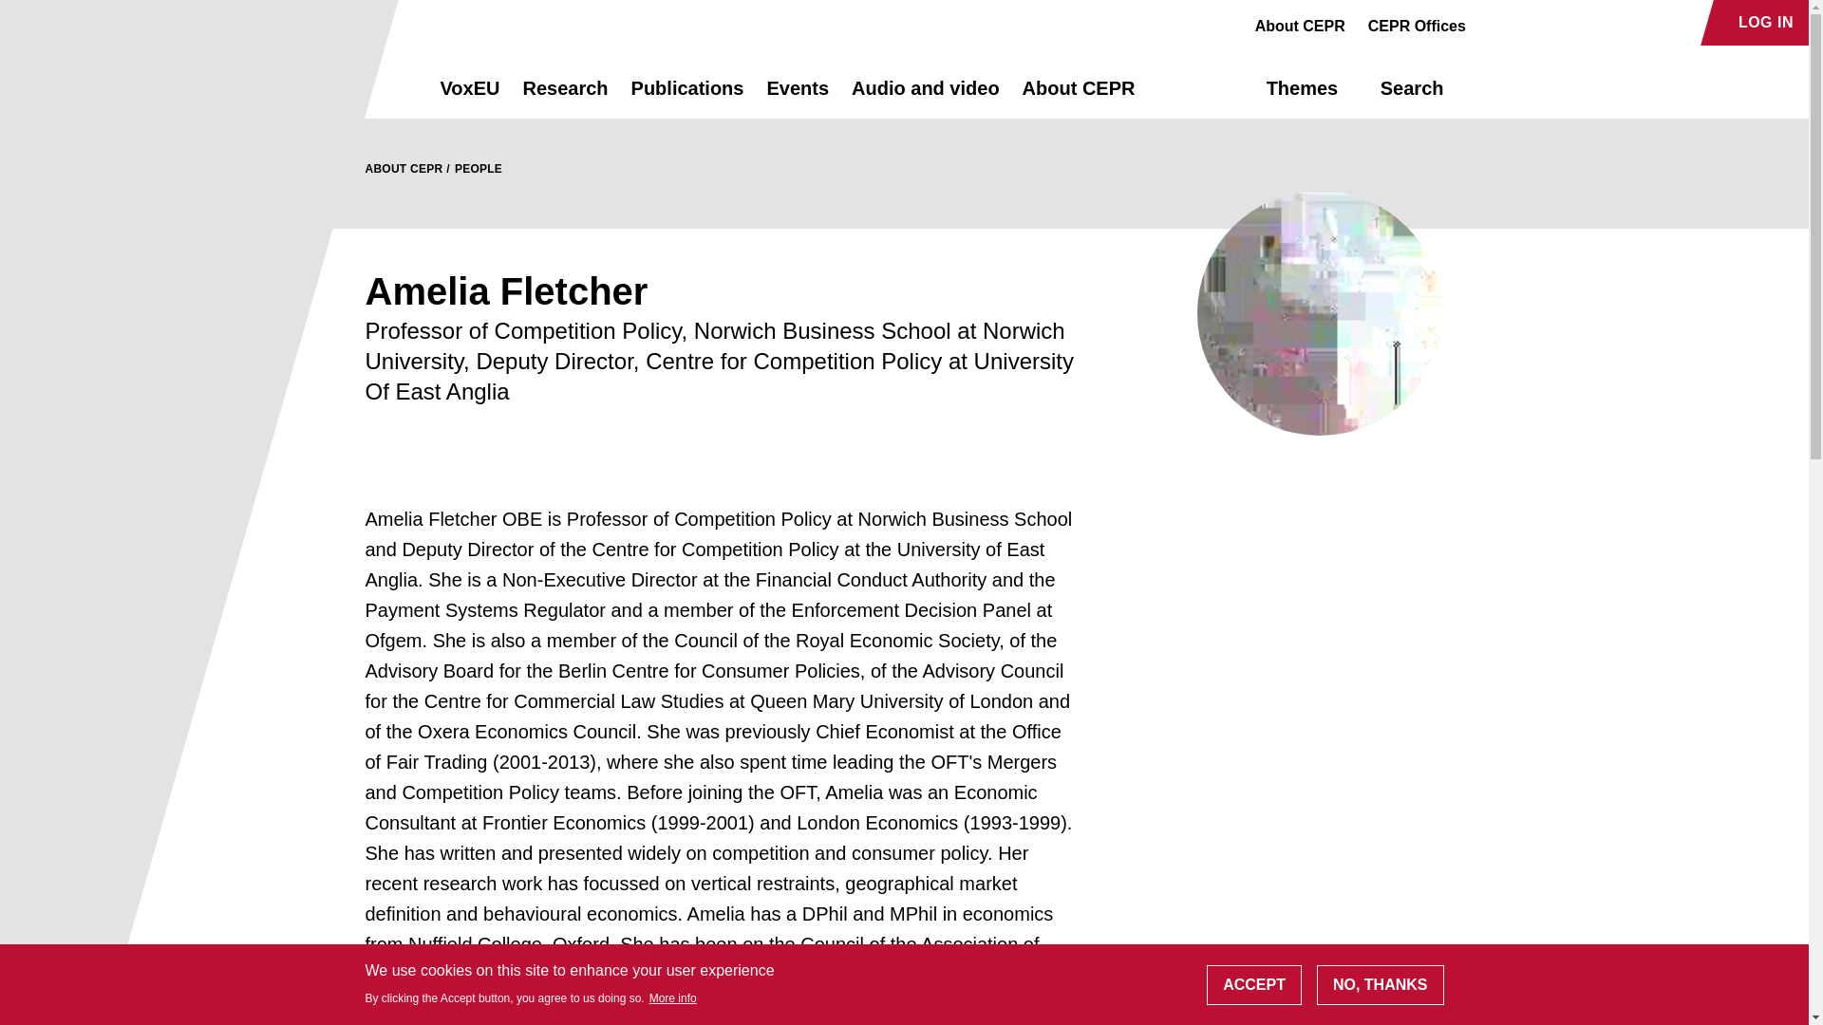 This screenshot has height=1025, width=1823. Describe the element at coordinates (687, 97) in the screenshot. I see `Publications` at that location.